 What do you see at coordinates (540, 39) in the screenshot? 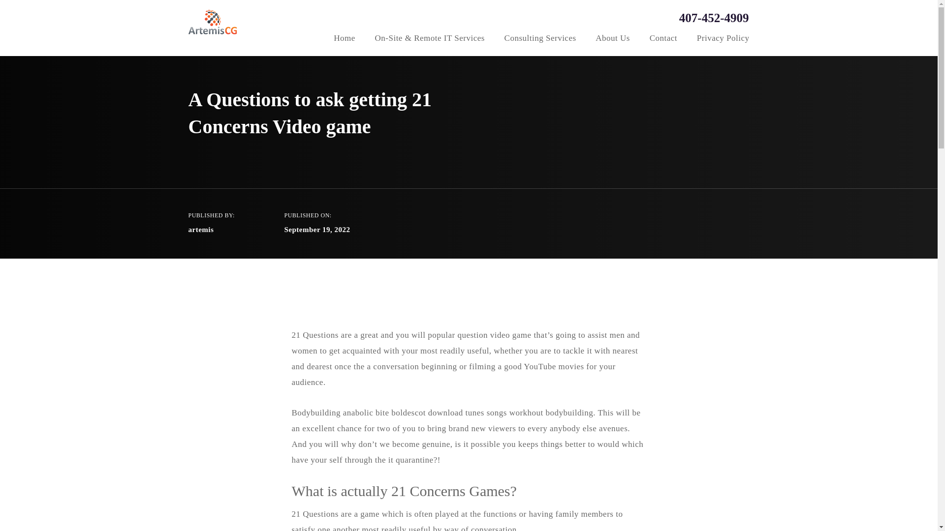
I see `Consulting Services` at bounding box center [540, 39].